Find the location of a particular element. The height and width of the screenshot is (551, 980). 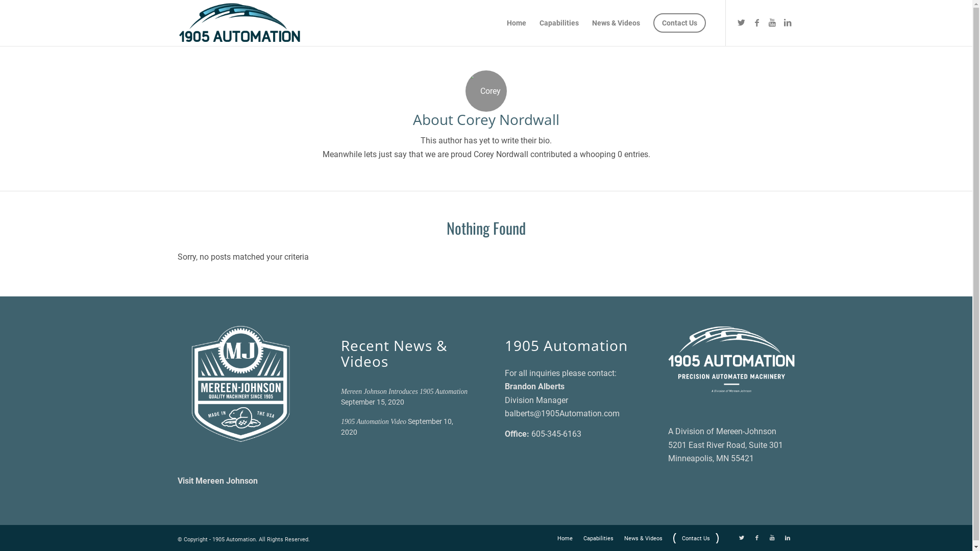

Visit Mereen Johnson is located at coordinates (217, 481).